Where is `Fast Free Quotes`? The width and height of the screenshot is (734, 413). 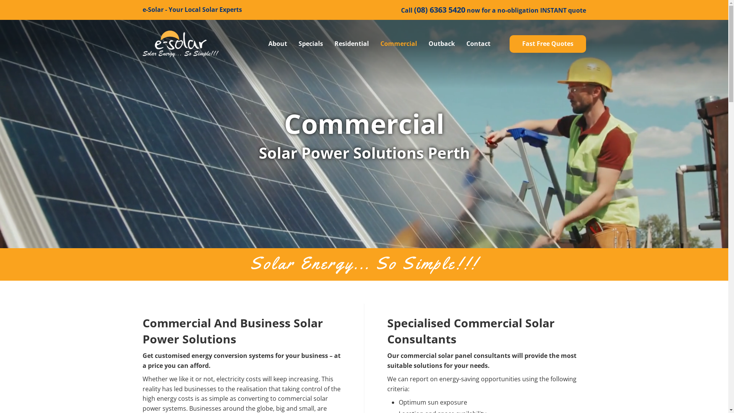
Fast Free Quotes is located at coordinates (547, 44).